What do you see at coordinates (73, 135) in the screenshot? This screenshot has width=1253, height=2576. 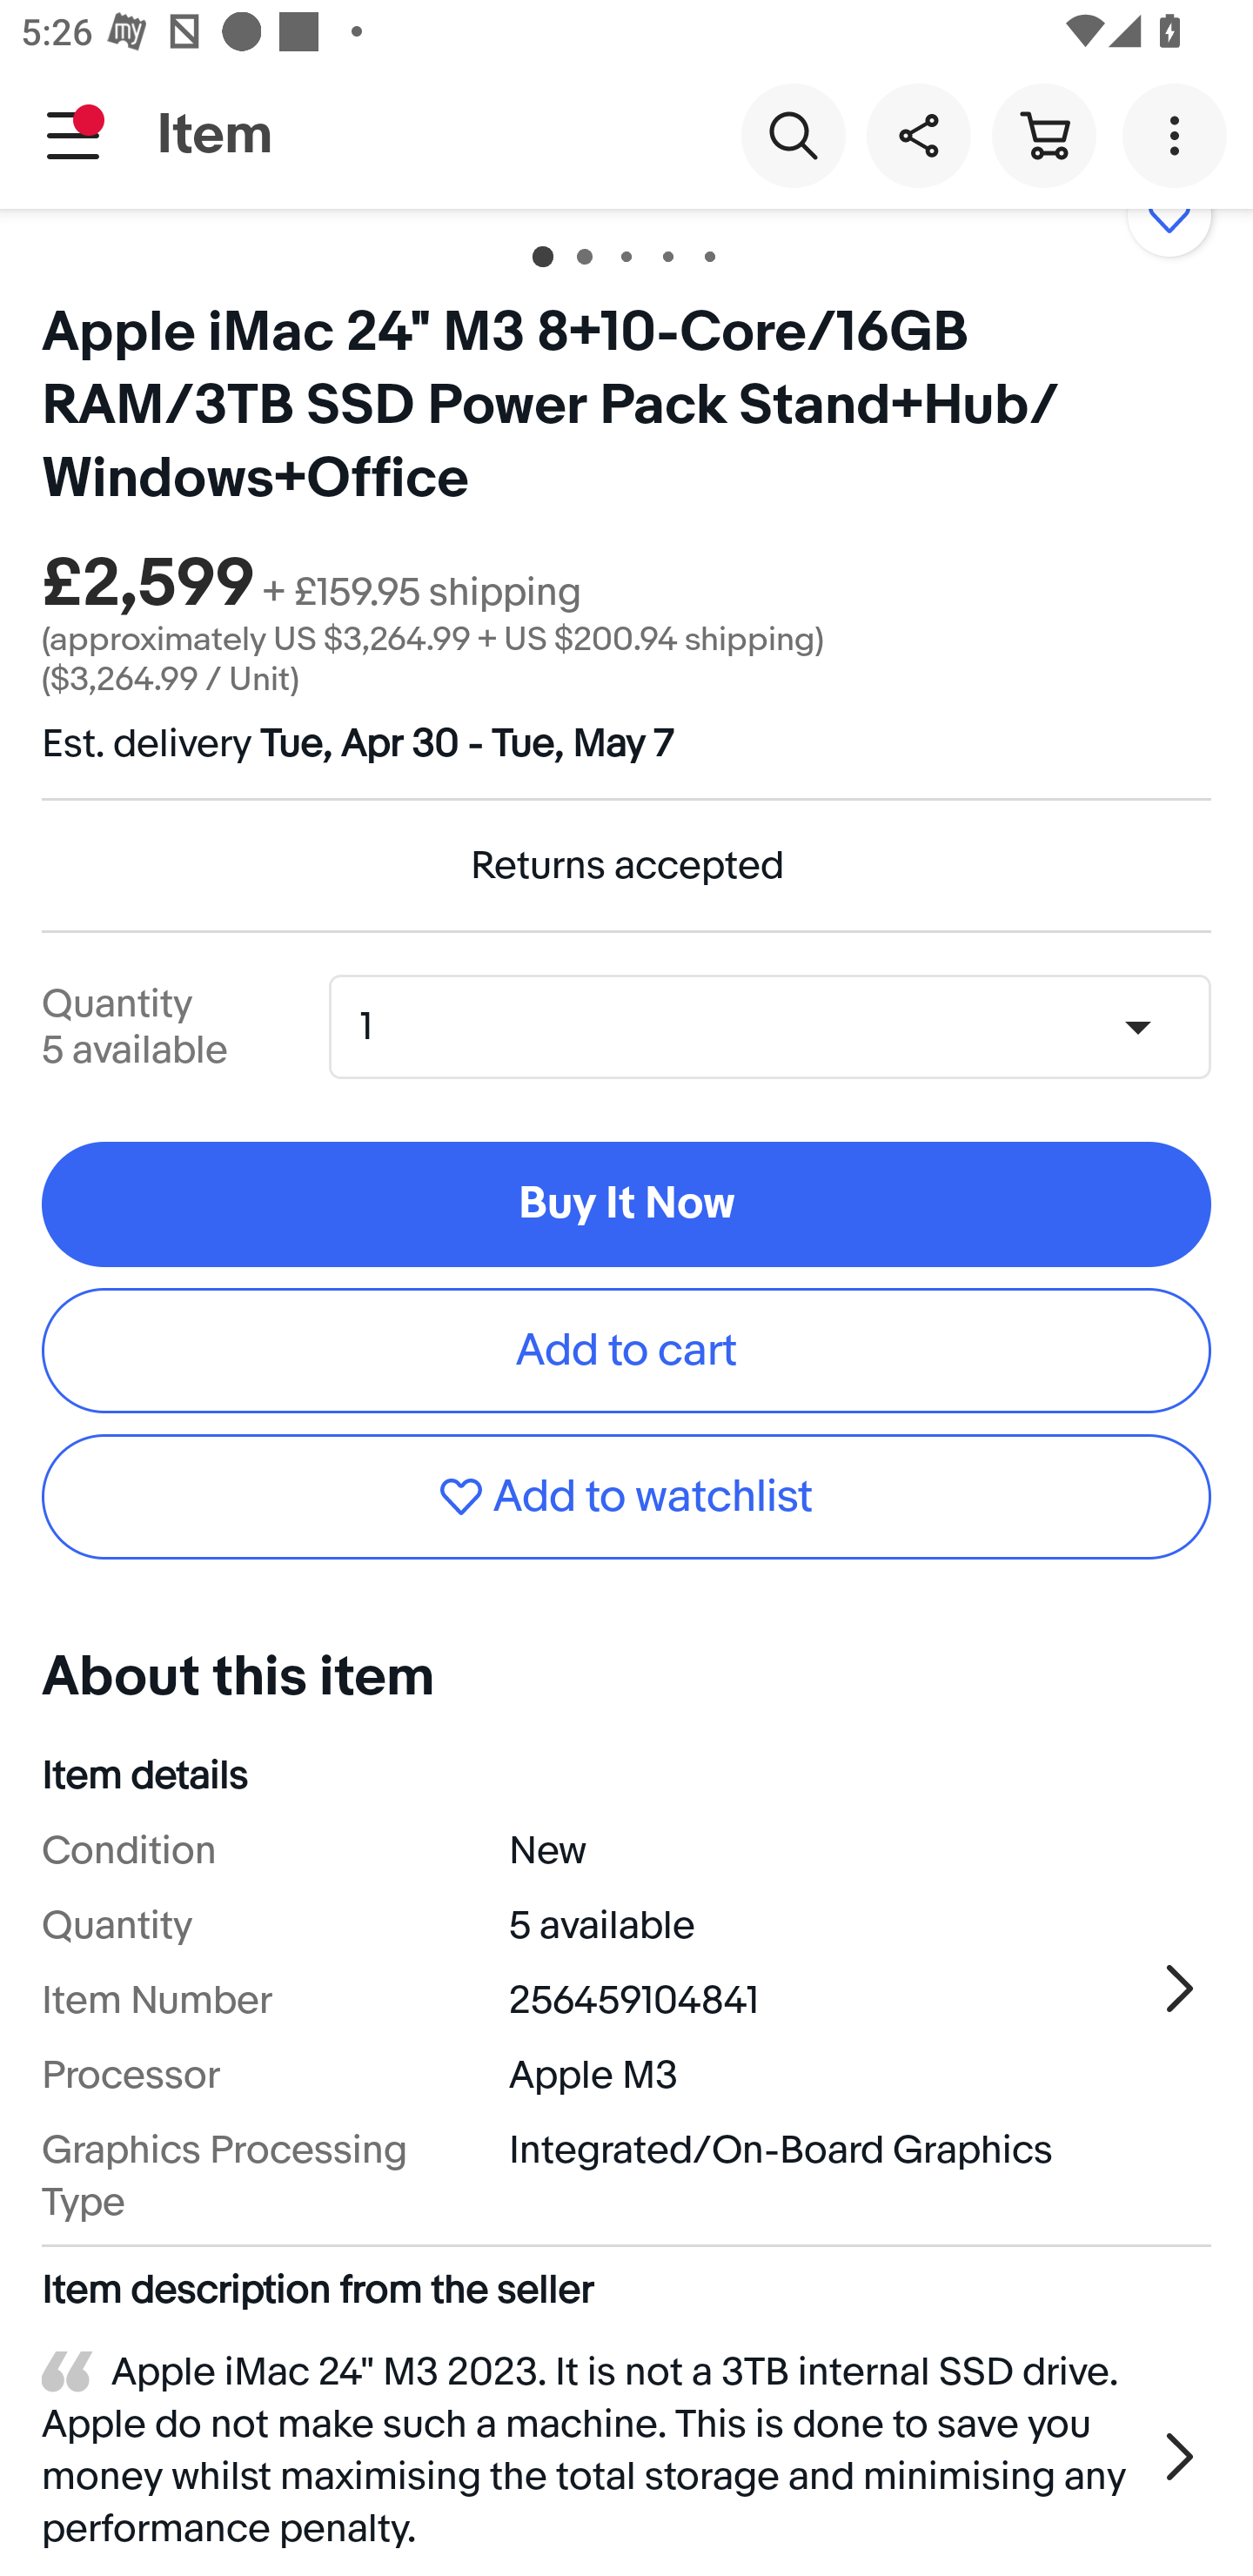 I see `Main navigation, notification is pending, open` at bounding box center [73, 135].